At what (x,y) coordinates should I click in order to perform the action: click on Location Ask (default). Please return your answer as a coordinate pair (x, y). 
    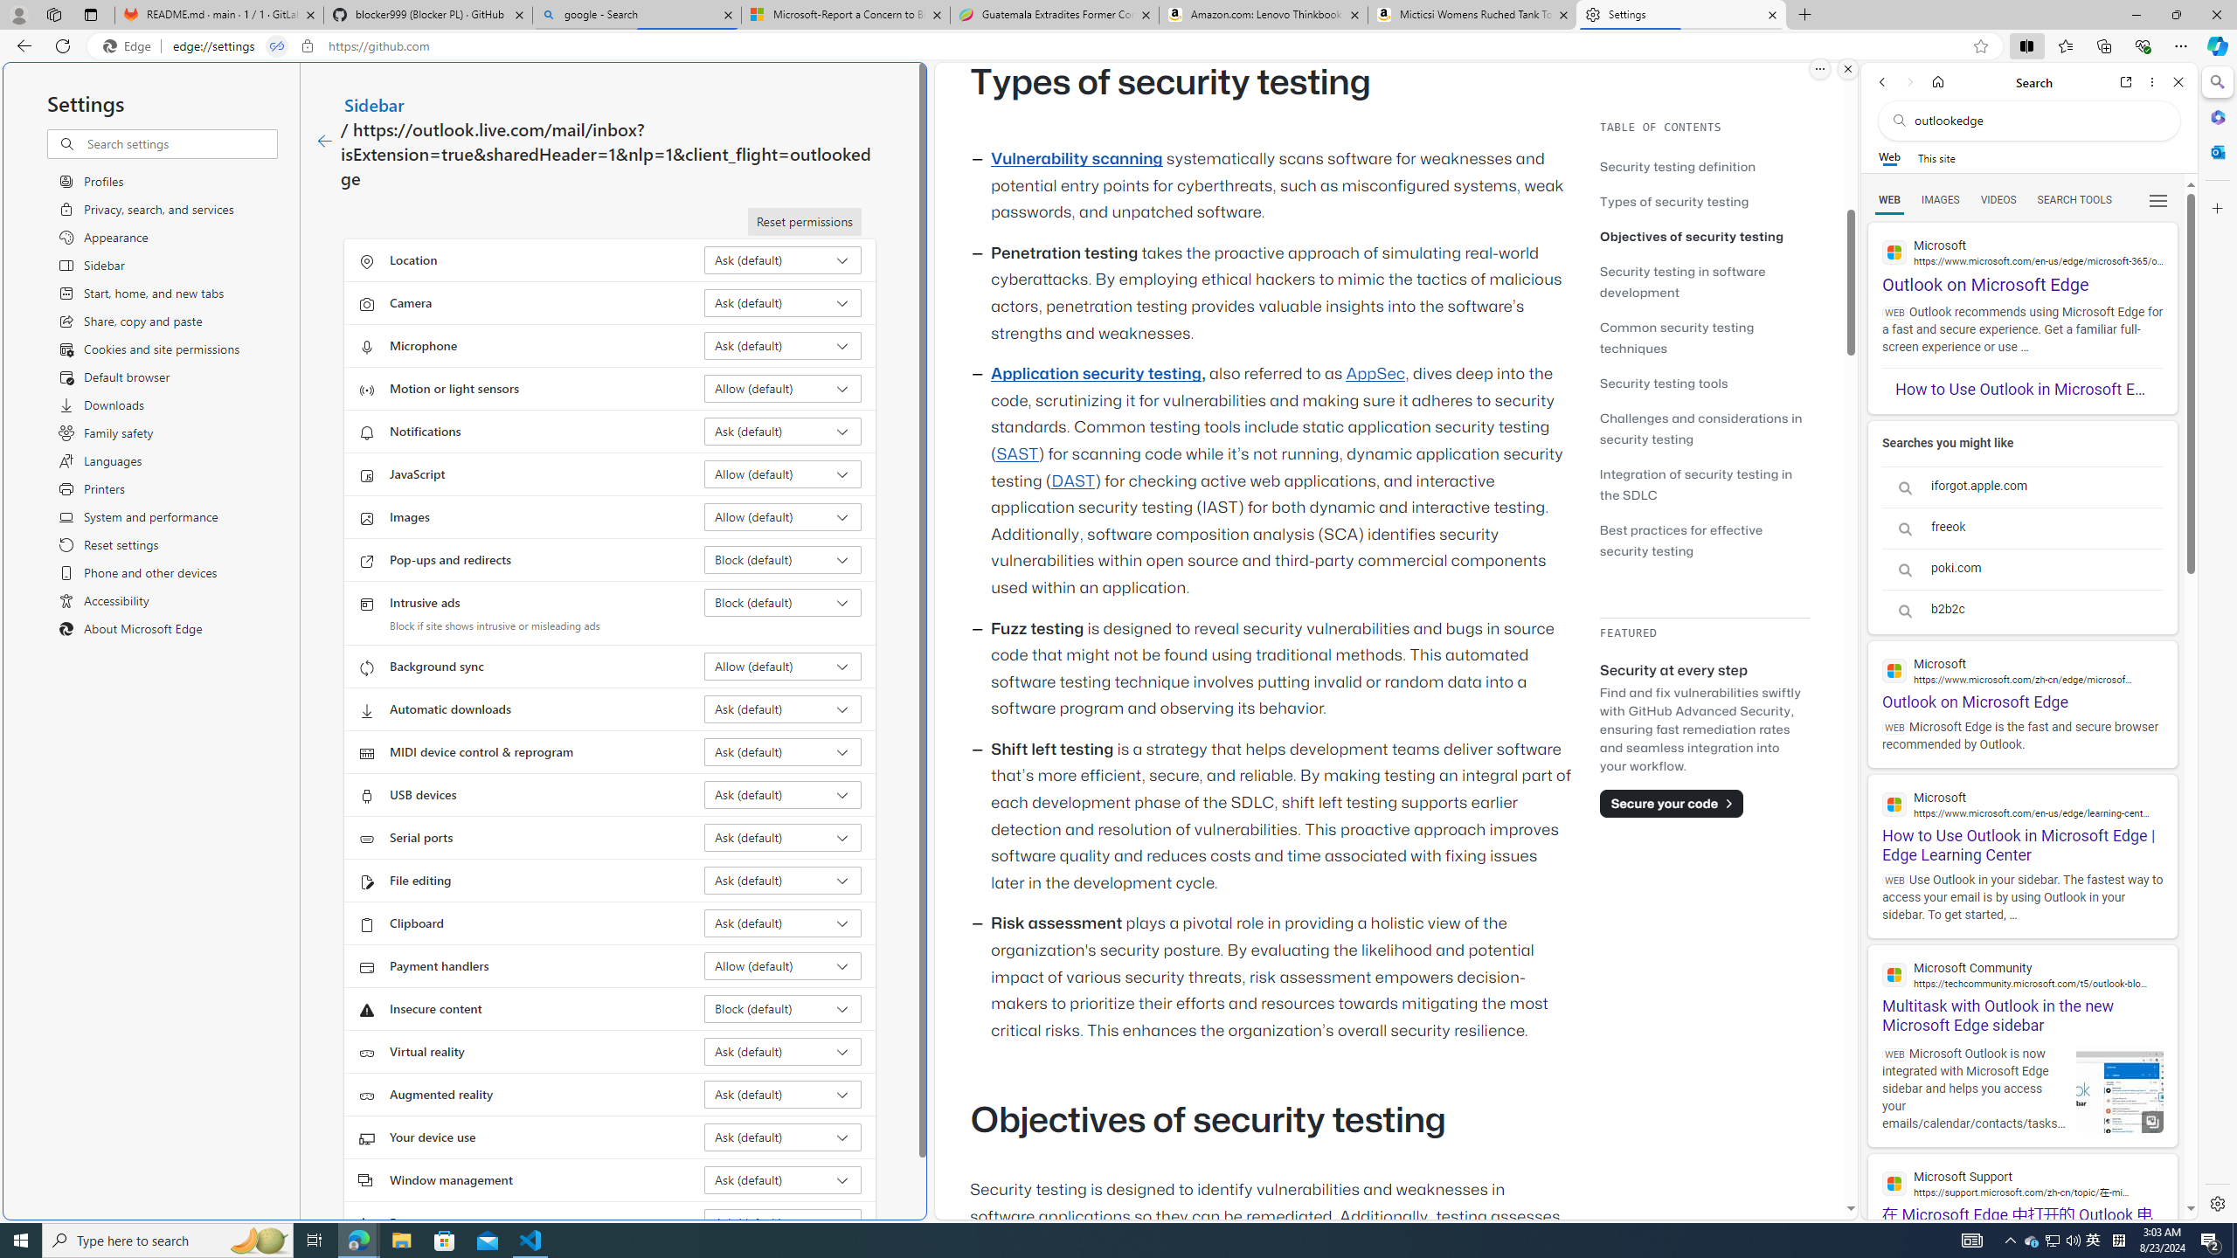
    Looking at the image, I should click on (783, 260).